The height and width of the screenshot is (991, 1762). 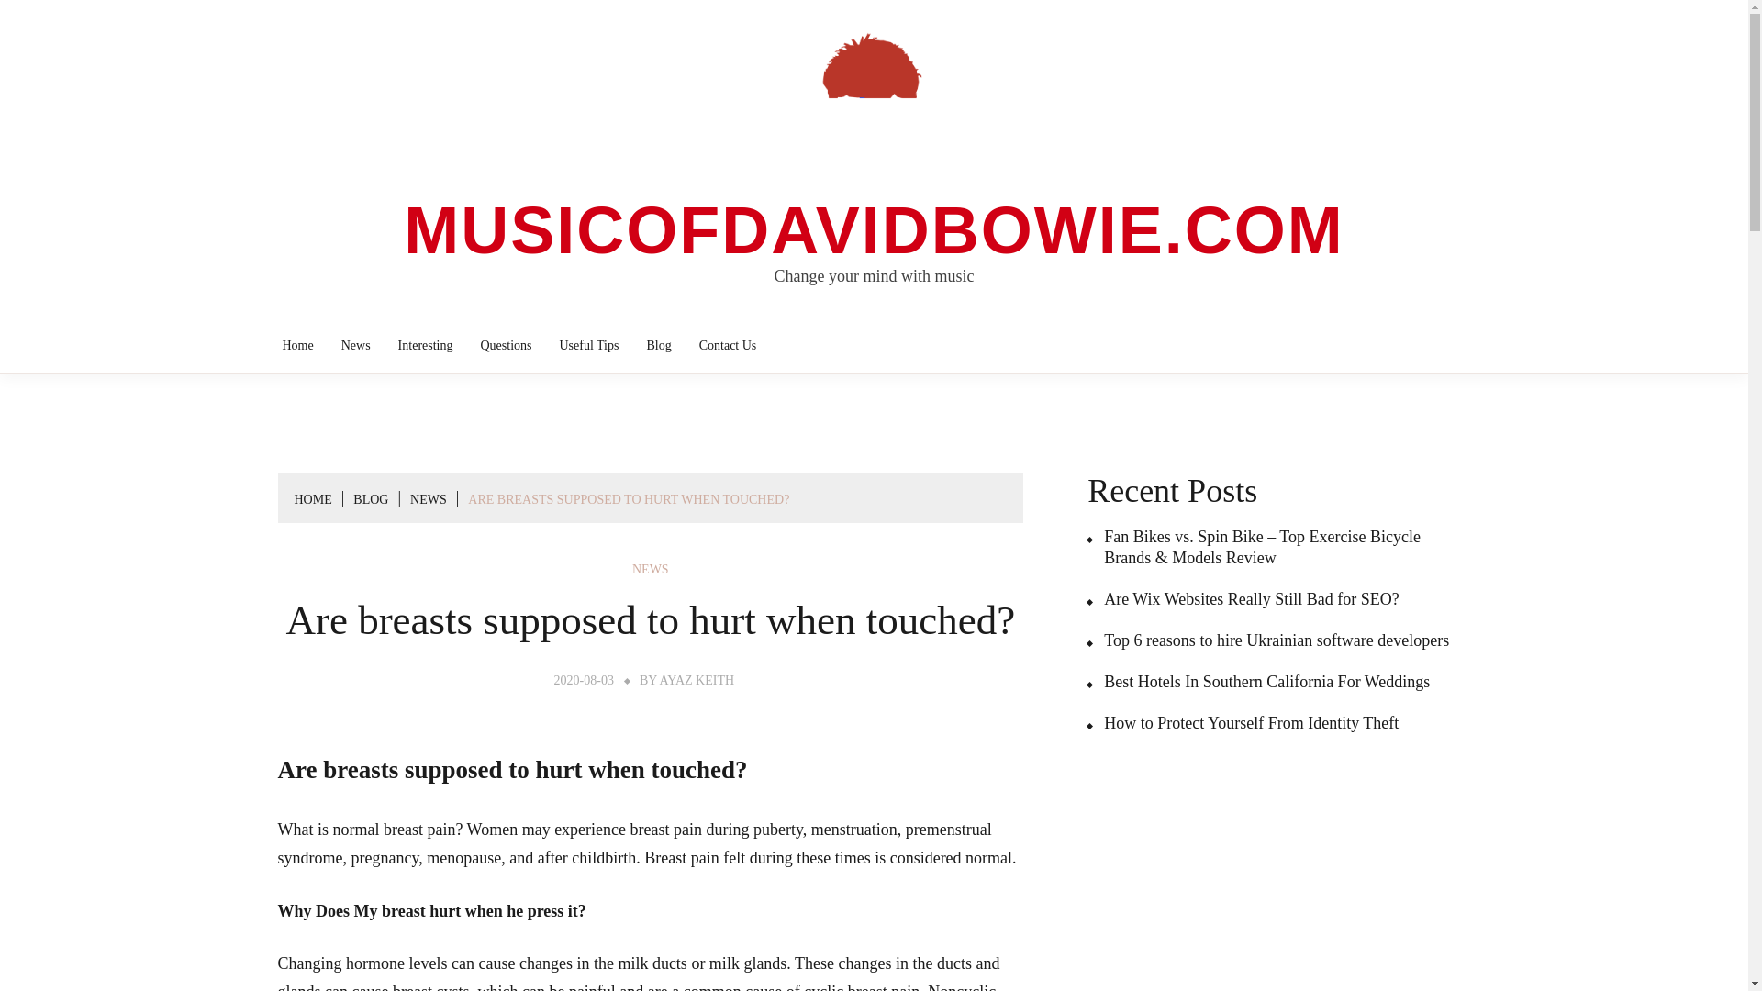 I want to click on ARE BREASTS SUPPOSED TO HURT WHEN TOUCHED?, so click(x=629, y=499).